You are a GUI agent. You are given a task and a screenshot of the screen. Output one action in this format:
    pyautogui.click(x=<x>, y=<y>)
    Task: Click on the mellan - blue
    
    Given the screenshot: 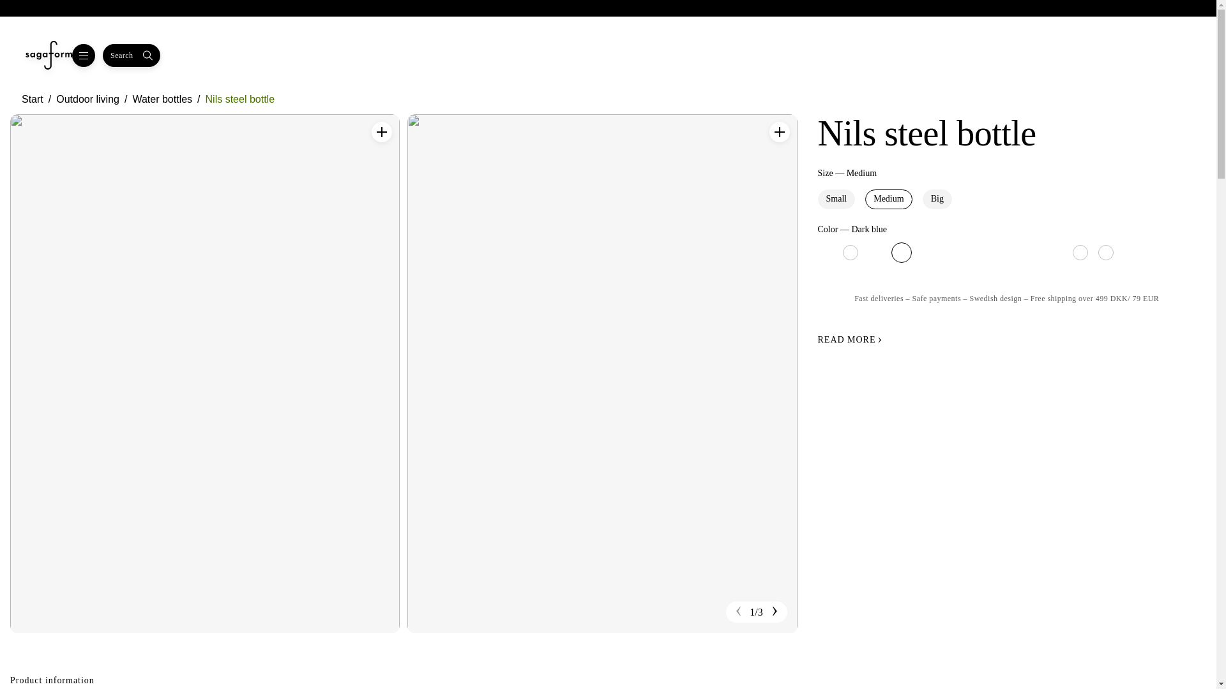 What is the action you would take?
    pyautogui.click(x=876, y=253)
    